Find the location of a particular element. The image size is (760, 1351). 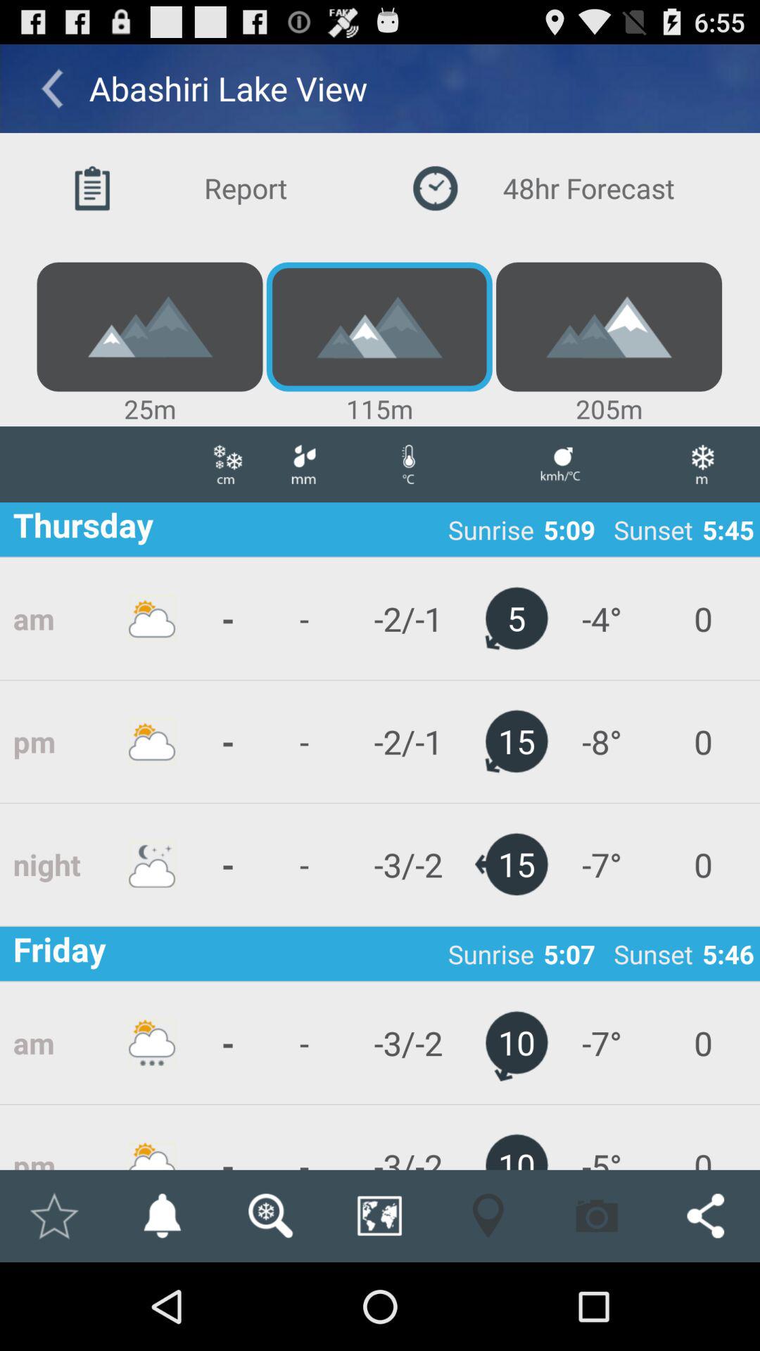

share the weather is located at coordinates (705, 1216).